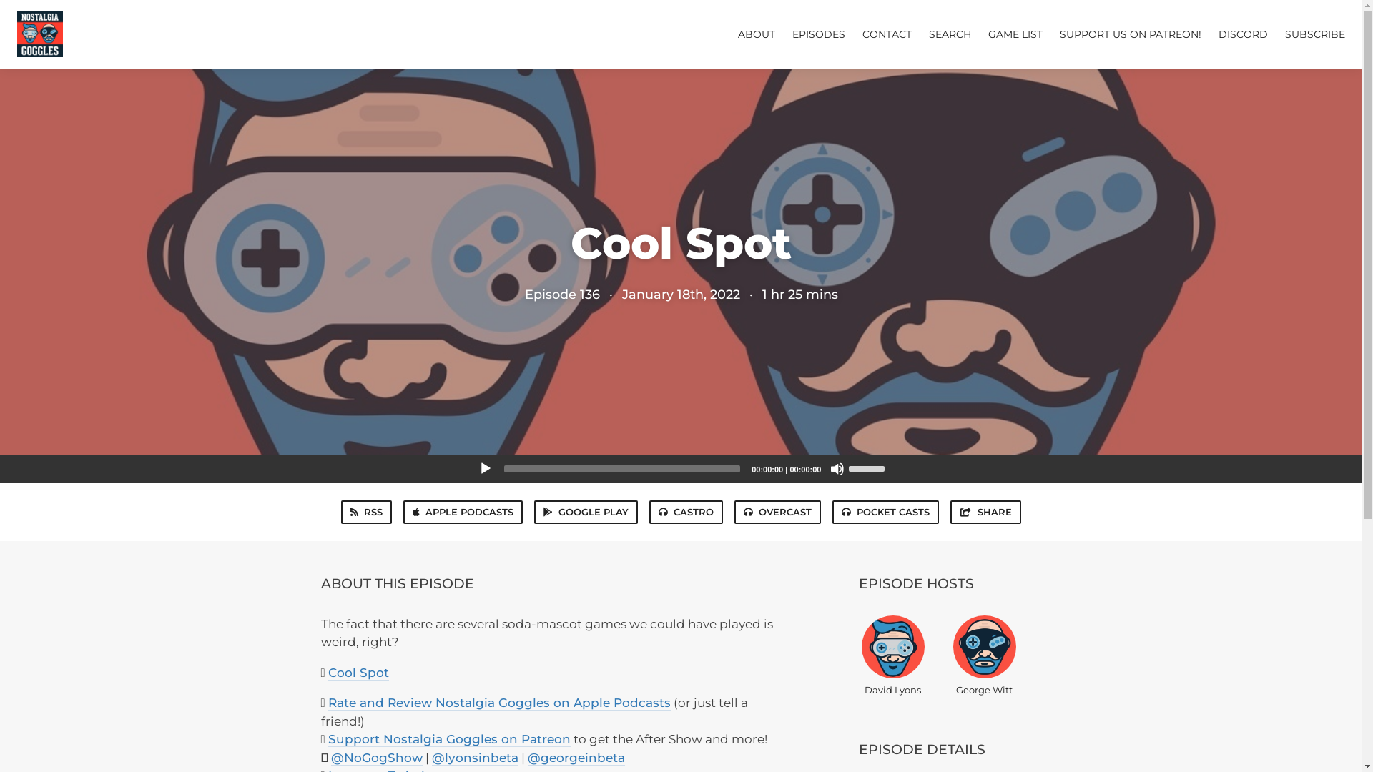 Image resolution: width=1373 pixels, height=772 pixels. I want to click on David Lyons, so click(892, 655).